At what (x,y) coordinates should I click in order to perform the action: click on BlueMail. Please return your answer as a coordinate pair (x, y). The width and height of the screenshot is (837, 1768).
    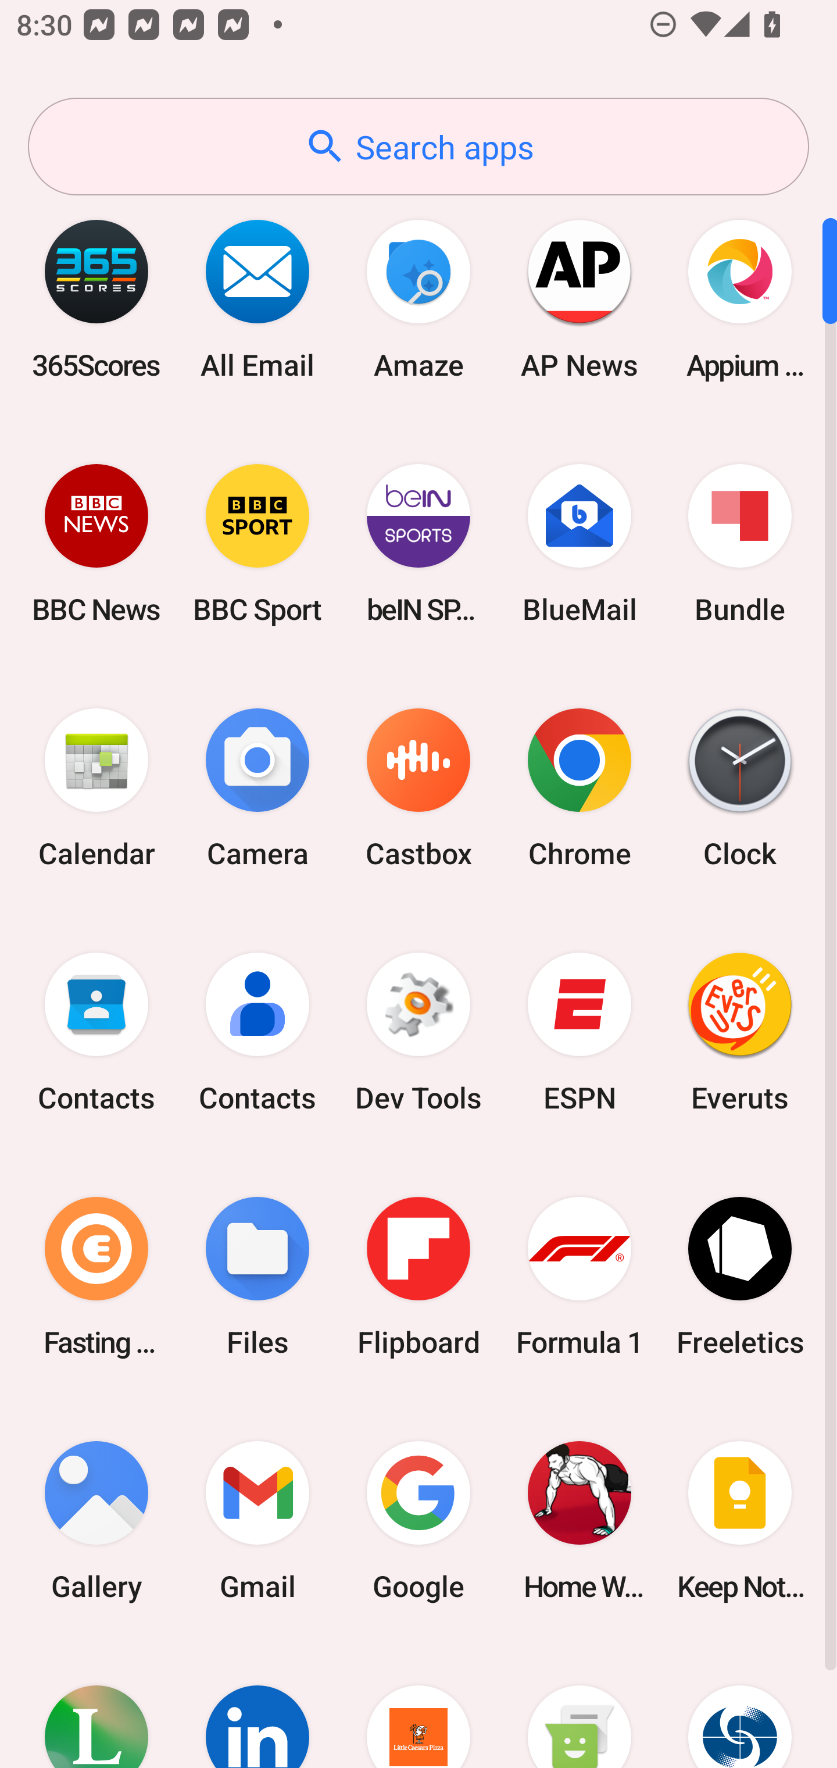
    Looking at the image, I should click on (579, 543).